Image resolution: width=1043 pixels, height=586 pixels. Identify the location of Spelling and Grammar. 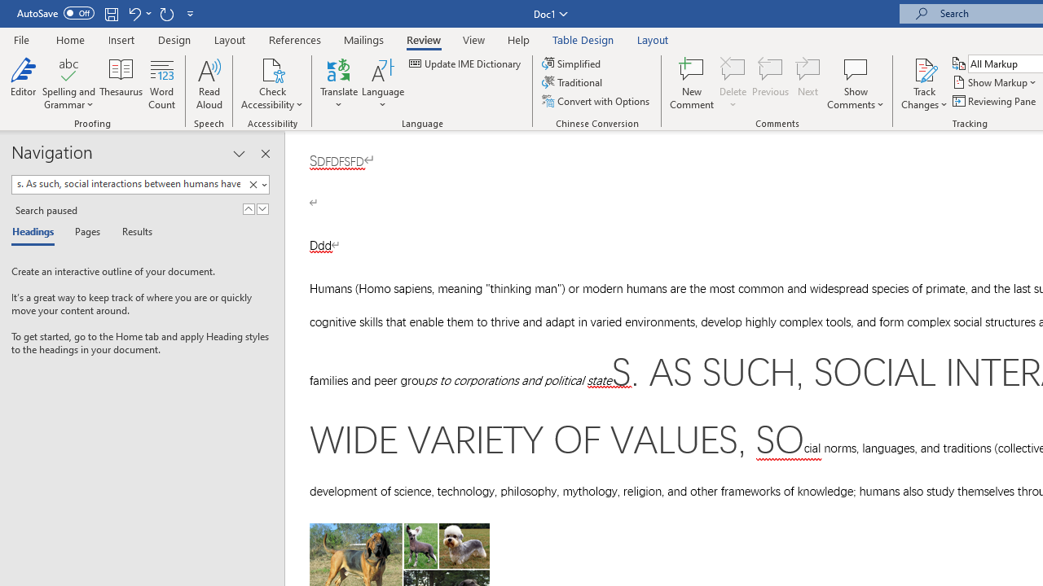
(68, 83).